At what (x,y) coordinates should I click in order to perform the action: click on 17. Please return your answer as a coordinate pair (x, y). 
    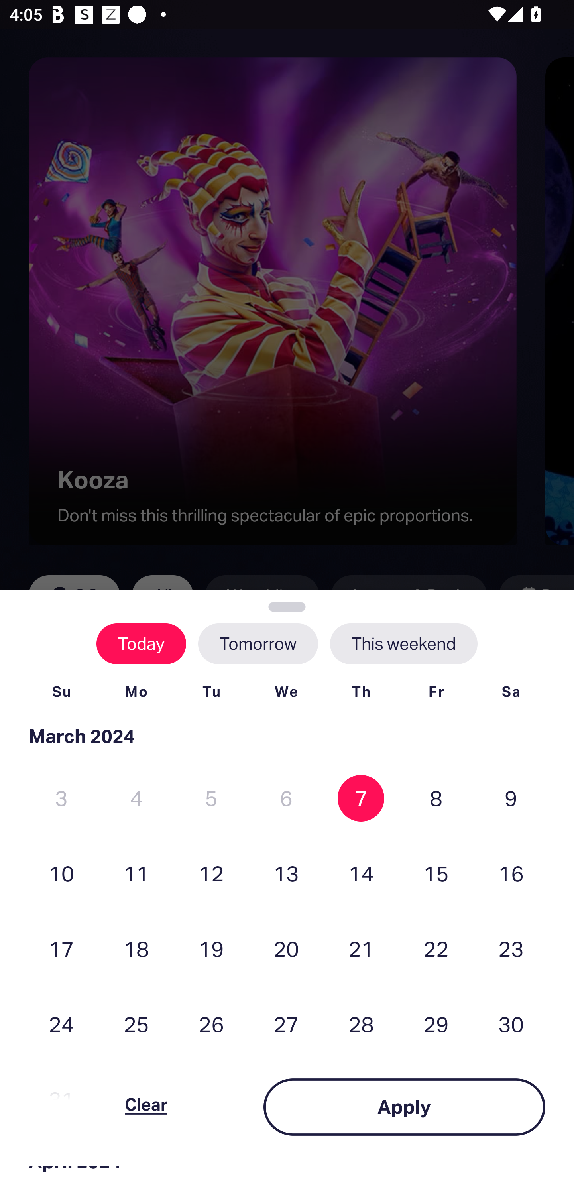
    Looking at the image, I should click on (61, 948).